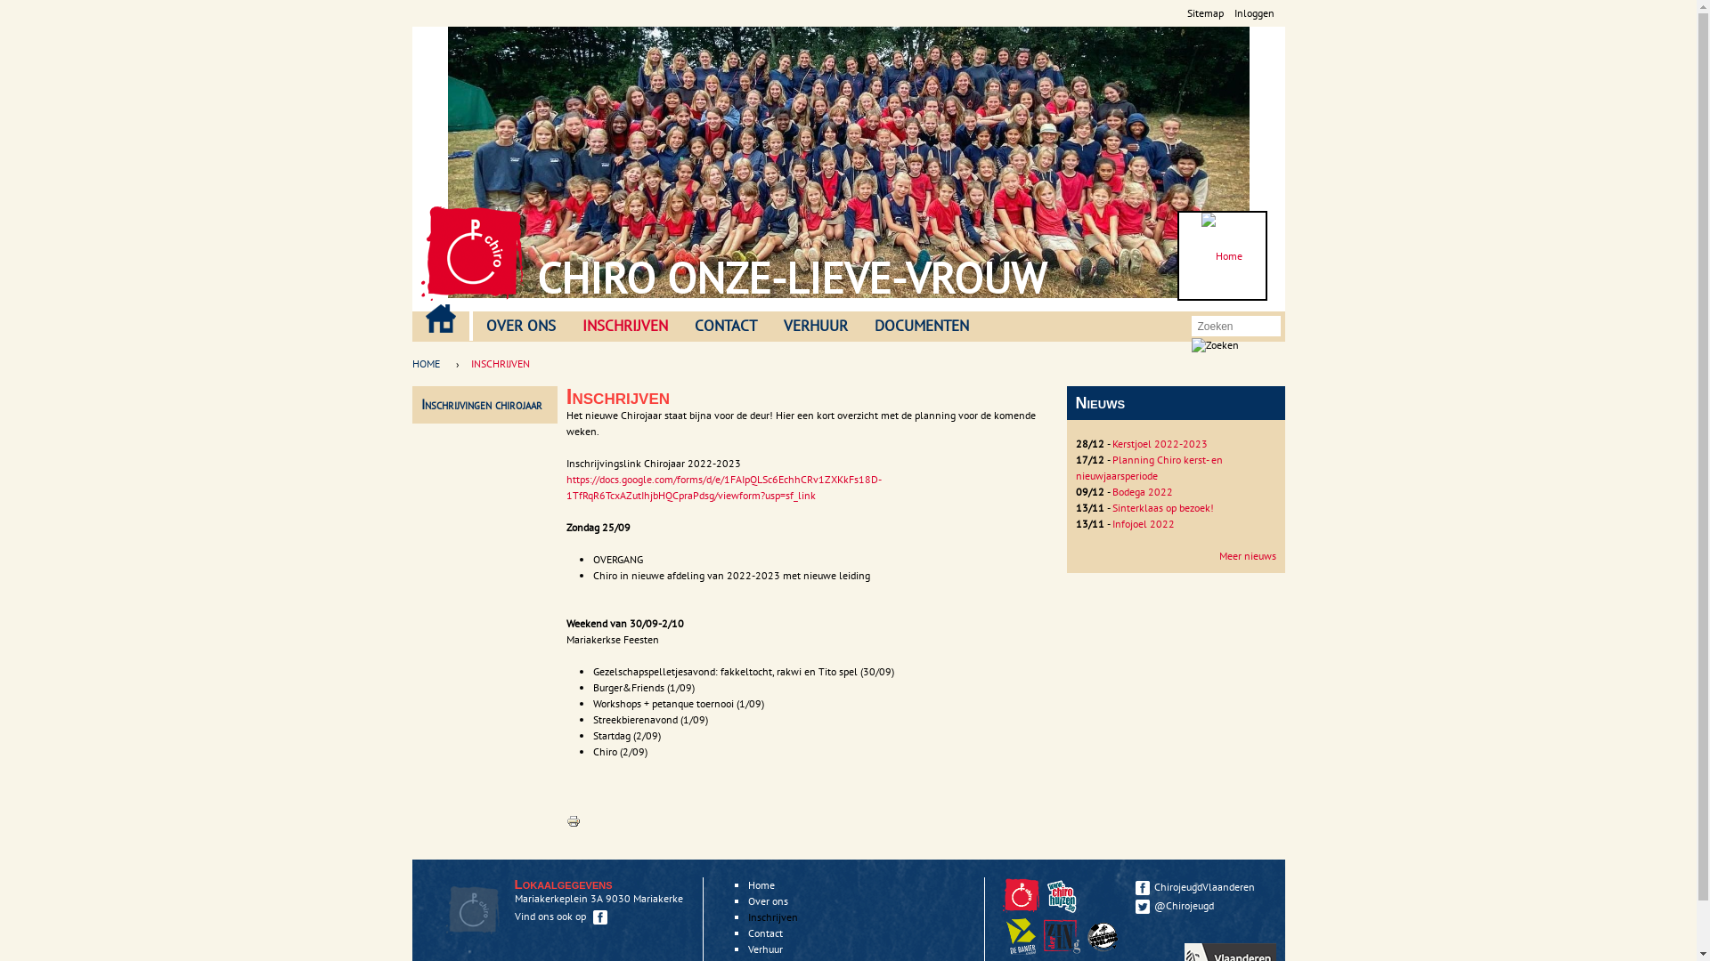 Image resolution: width=1710 pixels, height=961 pixels. Describe the element at coordinates (1143, 523) in the screenshot. I see `Infojoel 2022` at that location.